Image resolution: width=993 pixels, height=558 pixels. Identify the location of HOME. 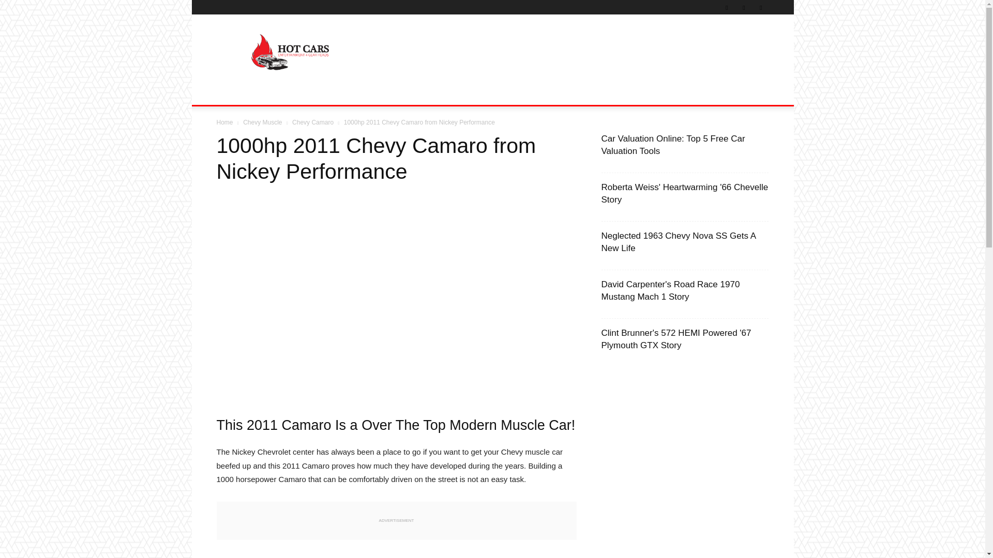
(234, 92).